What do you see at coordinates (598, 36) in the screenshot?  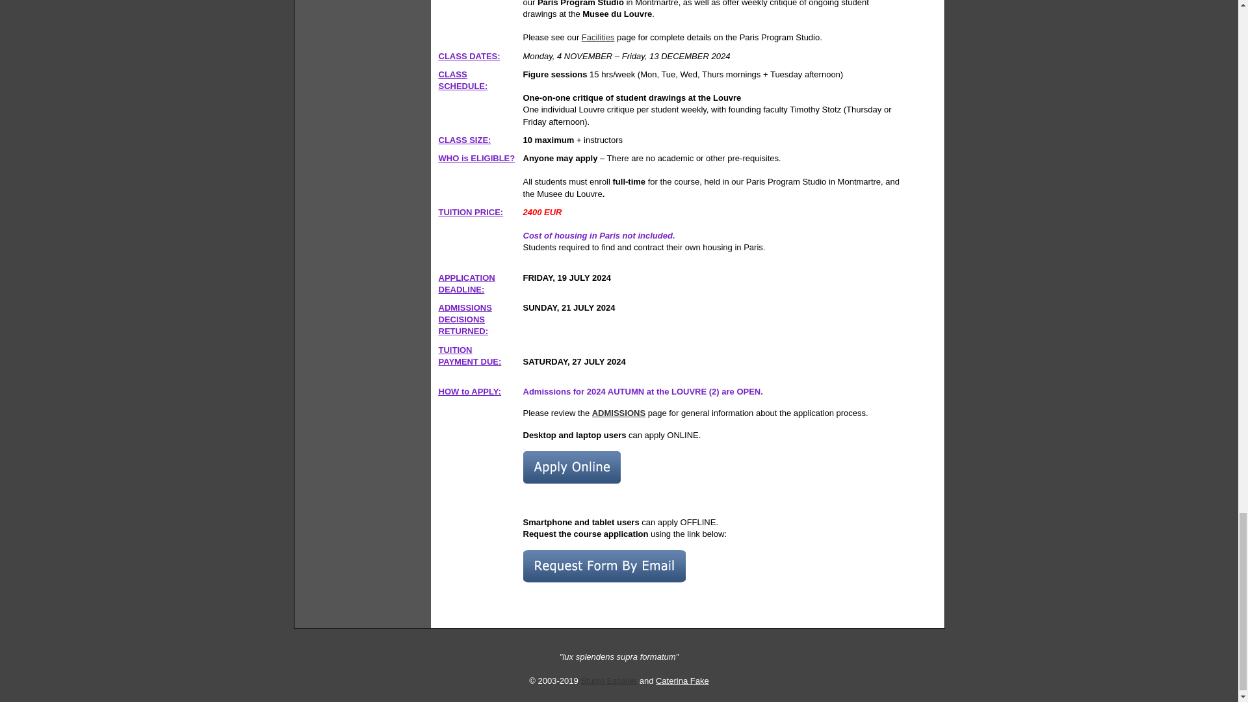 I see `Facilities` at bounding box center [598, 36].